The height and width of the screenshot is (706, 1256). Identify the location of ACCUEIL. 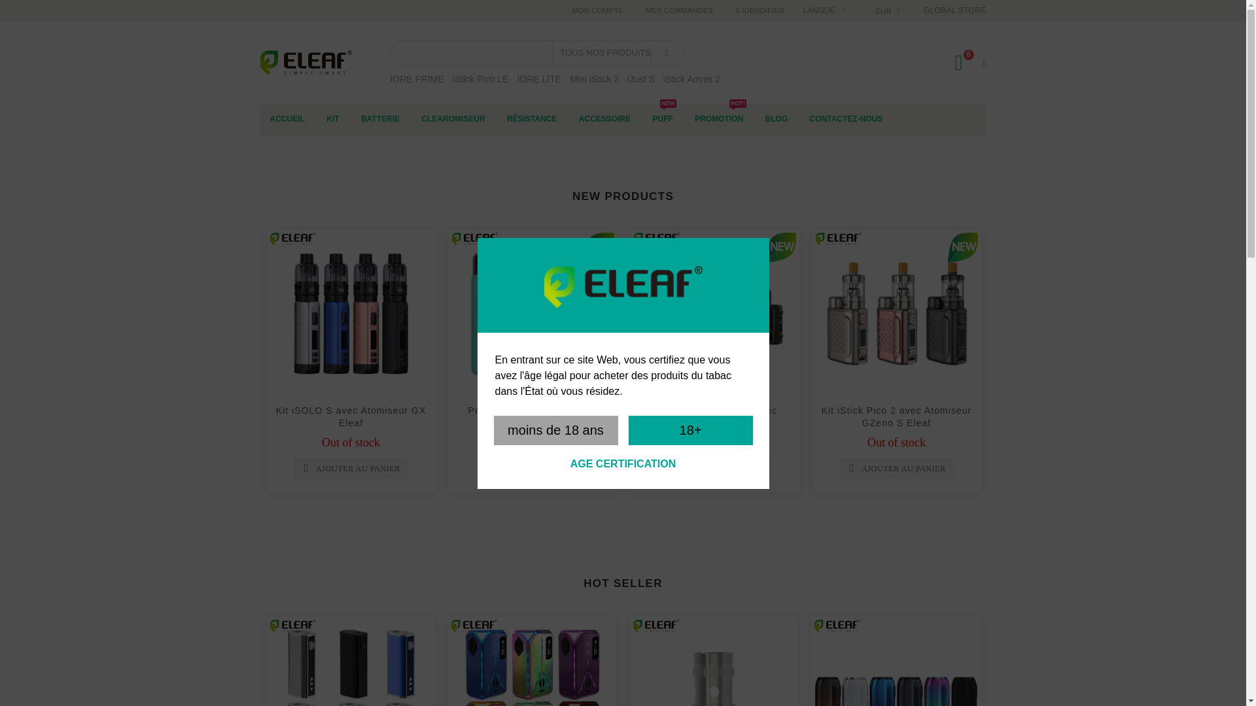
(718, 119).